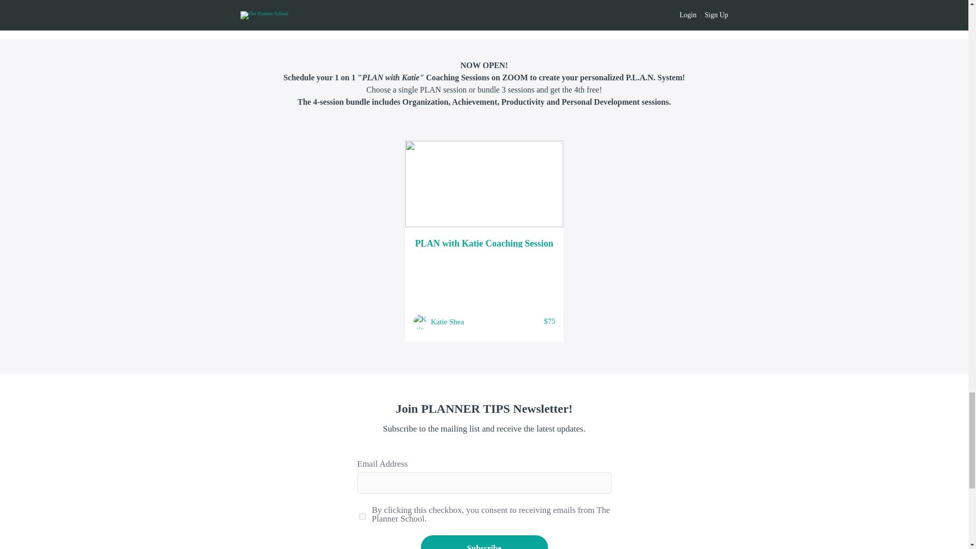 The image size is (976, 549). I want to click on Subscribe, so click(484, 542).